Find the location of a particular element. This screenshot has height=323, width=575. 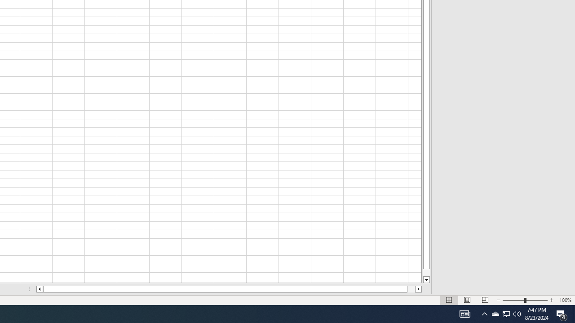

Zoom is located at coordinates (525, 300).